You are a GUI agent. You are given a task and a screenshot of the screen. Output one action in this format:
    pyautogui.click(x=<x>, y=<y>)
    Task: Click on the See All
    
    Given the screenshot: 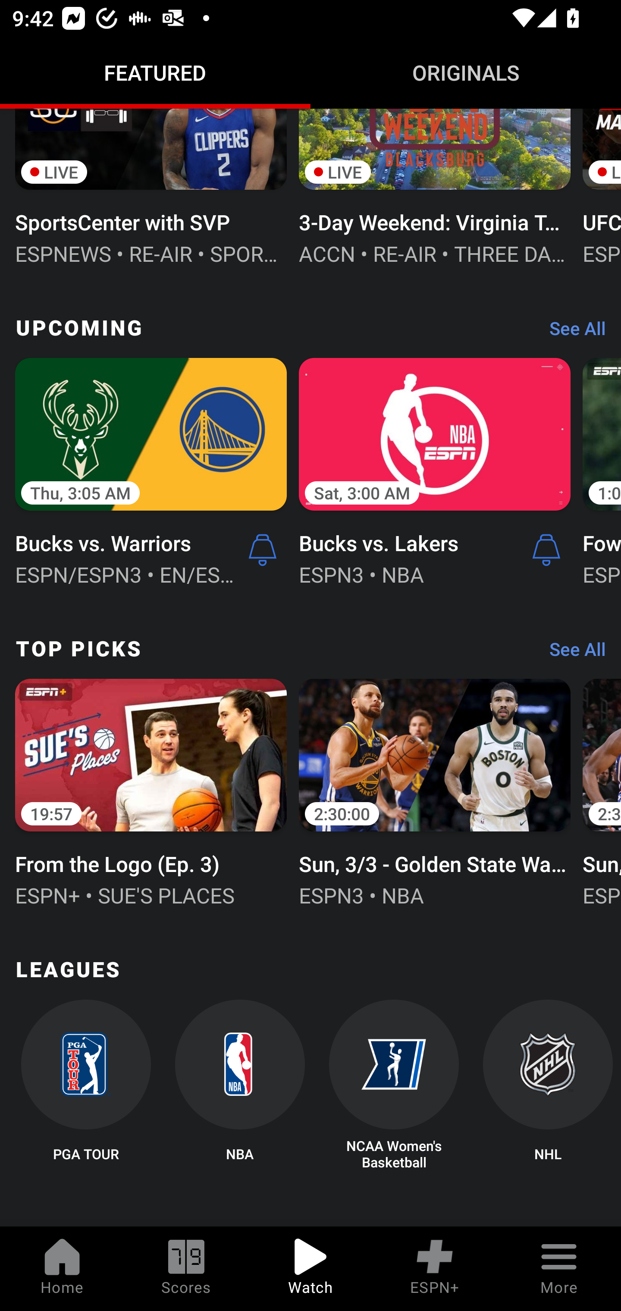 What is the action you would take?
    pyautogui.click(x=571, y=653)
    